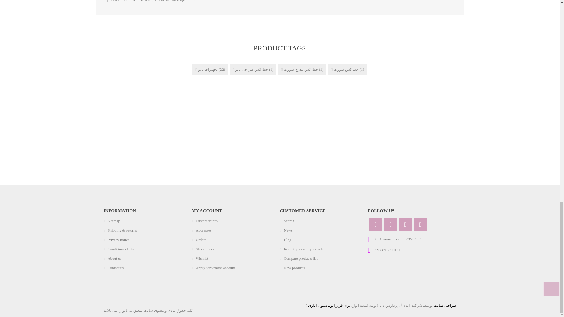  What do you see at coordinates (114, 221) in the screenshot?
I see `Sitemap` at bounding box center [114, 221].